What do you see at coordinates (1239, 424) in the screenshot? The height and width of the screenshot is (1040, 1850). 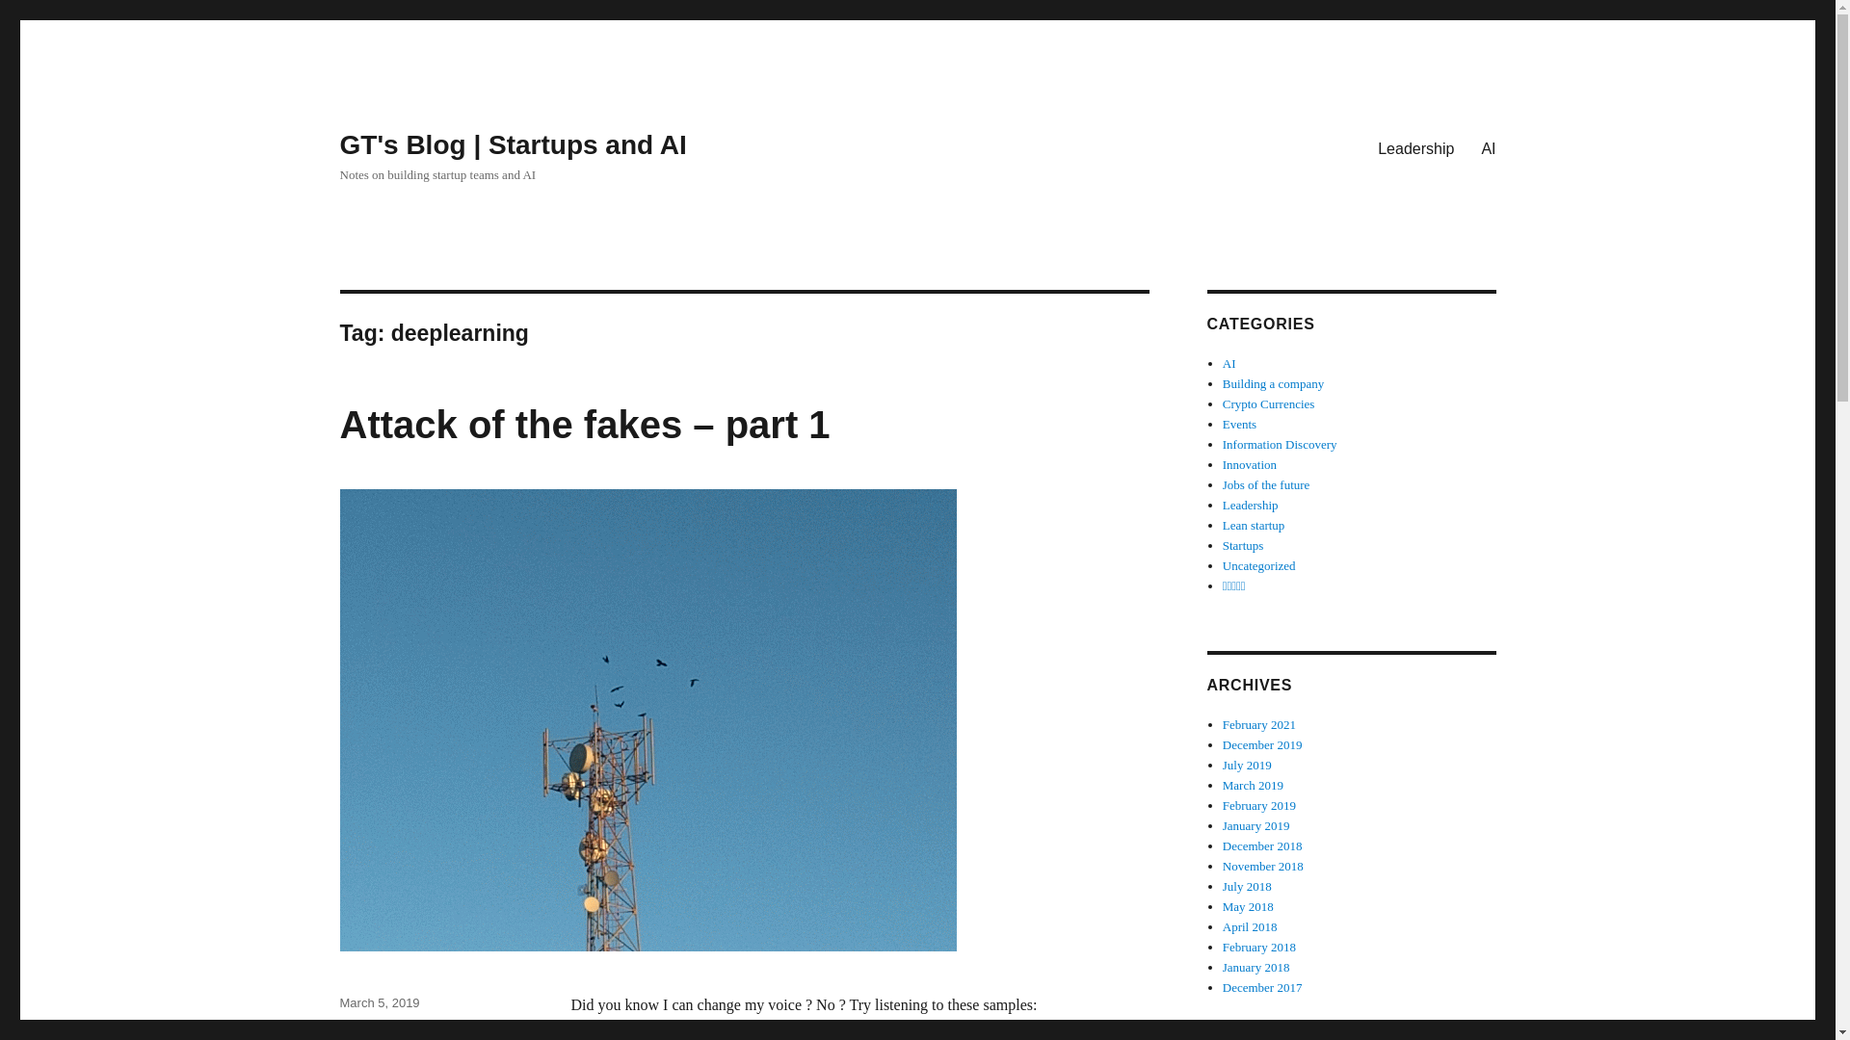 I see `Events` at bounding box center [1239, 424].